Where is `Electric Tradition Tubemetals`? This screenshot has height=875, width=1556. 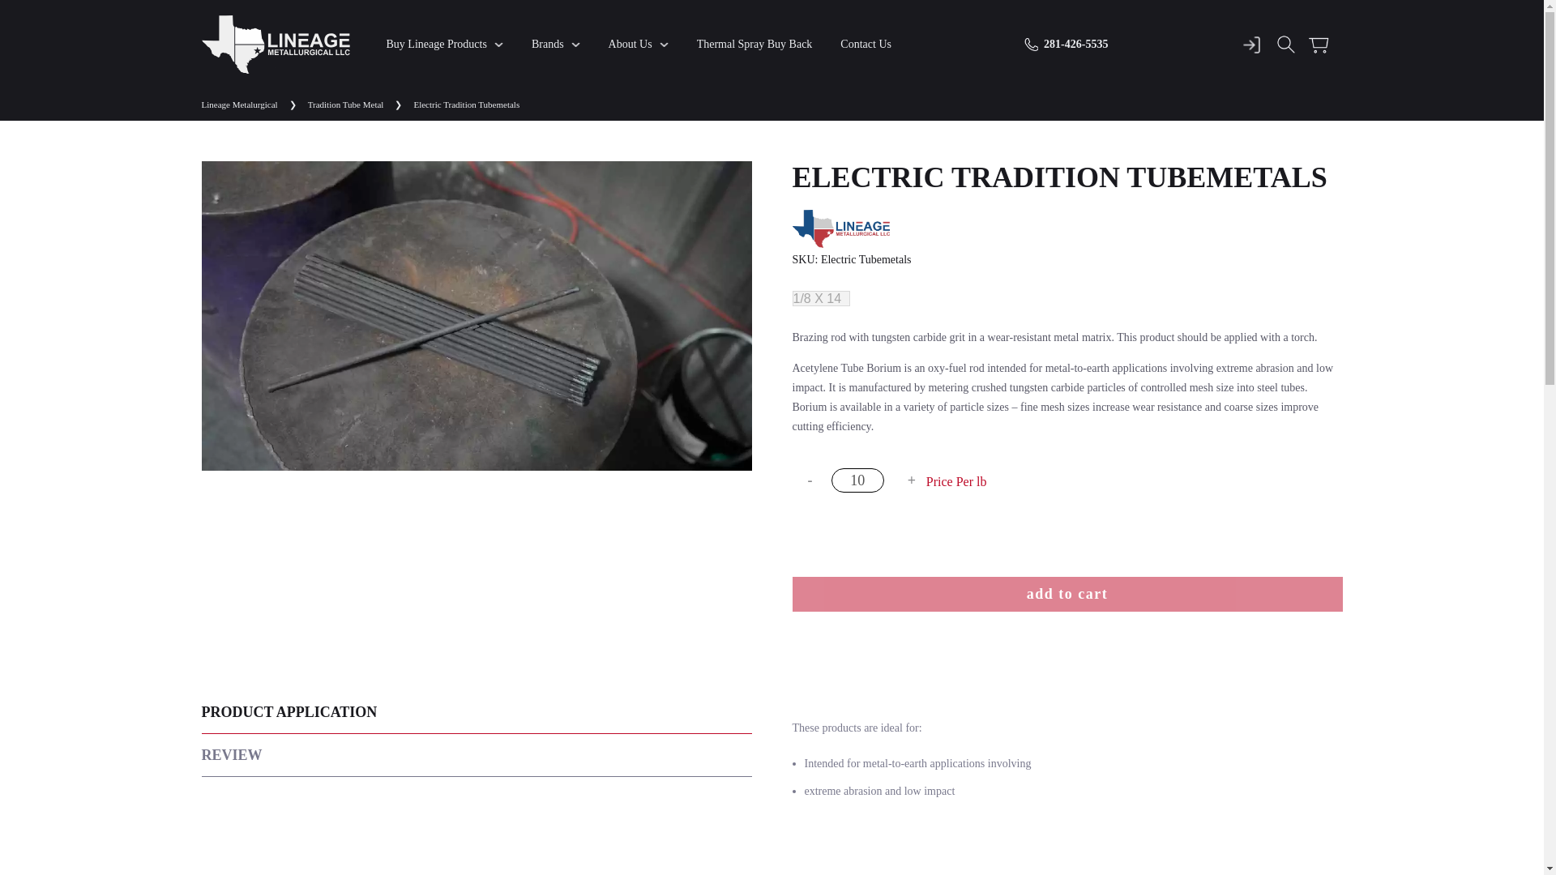
Electric Tradition Tubemetals is located at coordinates (274, 44).